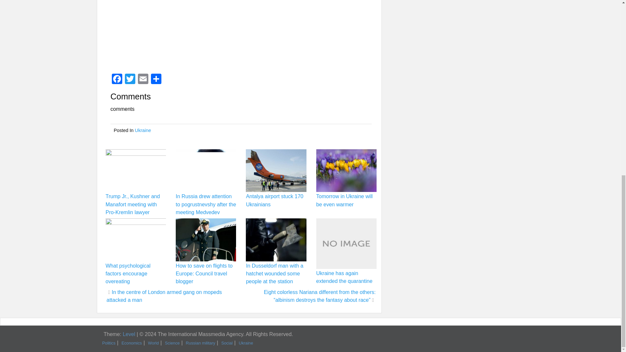 This screenshot has width=626, height=352. Describe the element at coordinates (117, 80) in the screenshot. I see `Facebook` at that location.